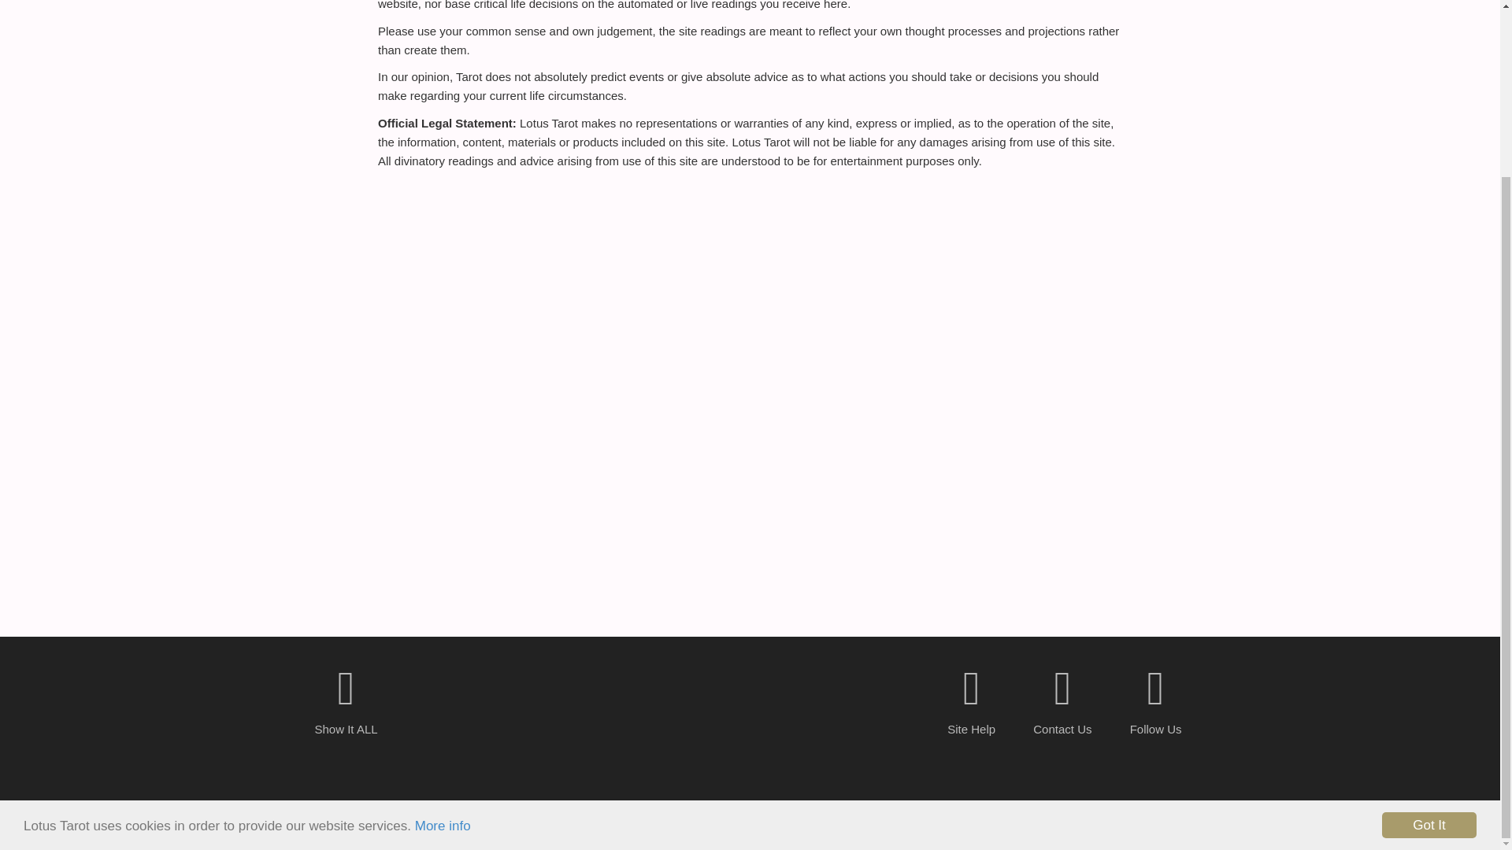 This screenshot has width=1512, height=850. Describe the element at coordinates (840, 817) in the screenshot. I see `Affiliates` at that location.